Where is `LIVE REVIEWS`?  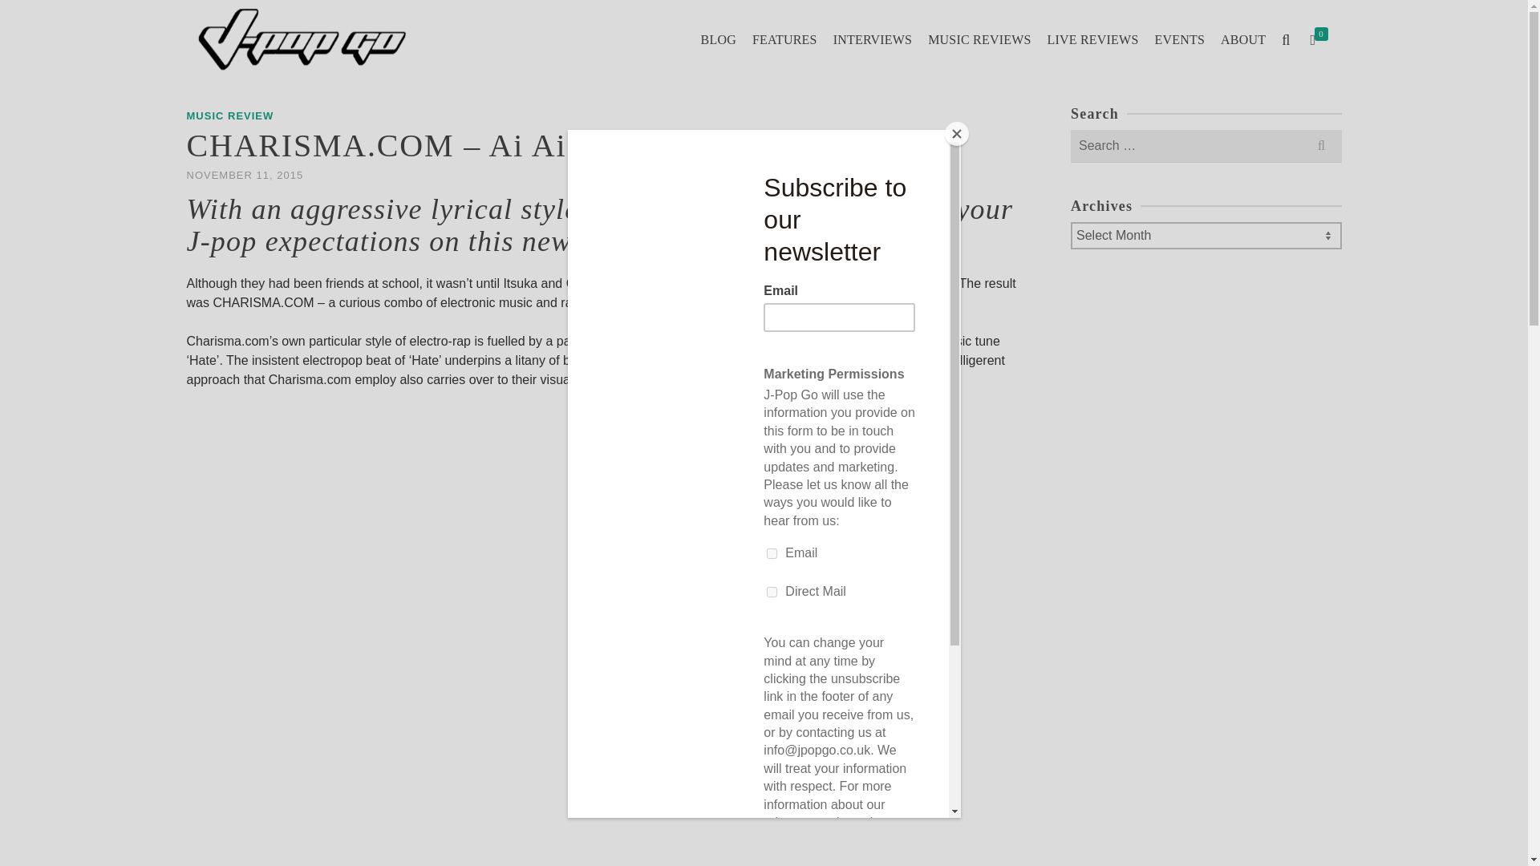 LIVE REVIEWS is located at coordinates (1093, 40).